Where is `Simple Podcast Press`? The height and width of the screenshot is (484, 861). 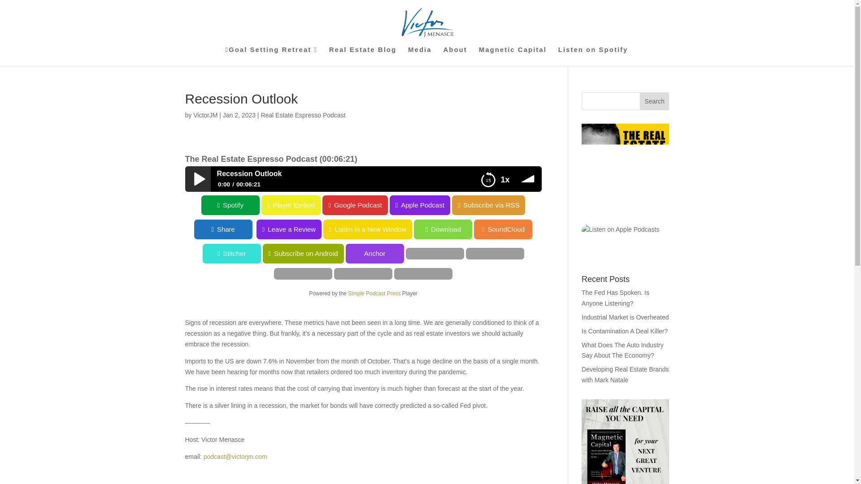 Simple Podcast Press is located at coordinates (374, 294).